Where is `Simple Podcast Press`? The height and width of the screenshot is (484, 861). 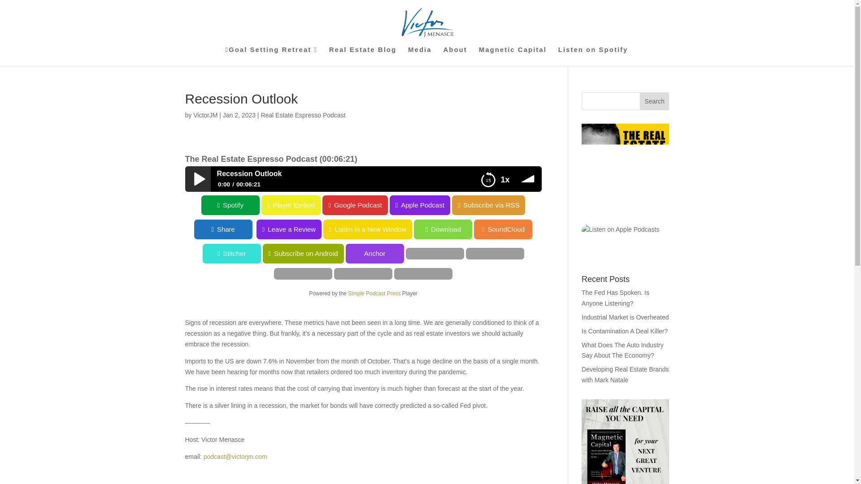 Simple Podcast Press is located at coordinates (374, 294).